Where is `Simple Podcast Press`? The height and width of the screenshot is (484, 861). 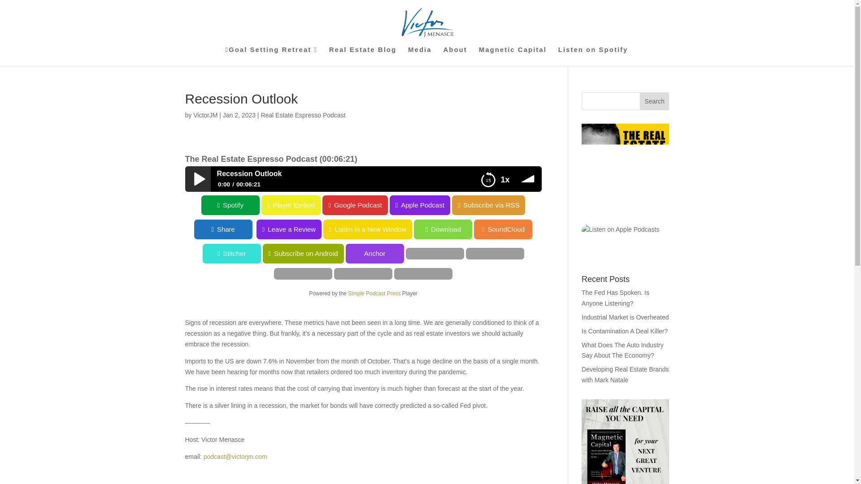 Simple Podcast Press is located at coordinates (374, 294).